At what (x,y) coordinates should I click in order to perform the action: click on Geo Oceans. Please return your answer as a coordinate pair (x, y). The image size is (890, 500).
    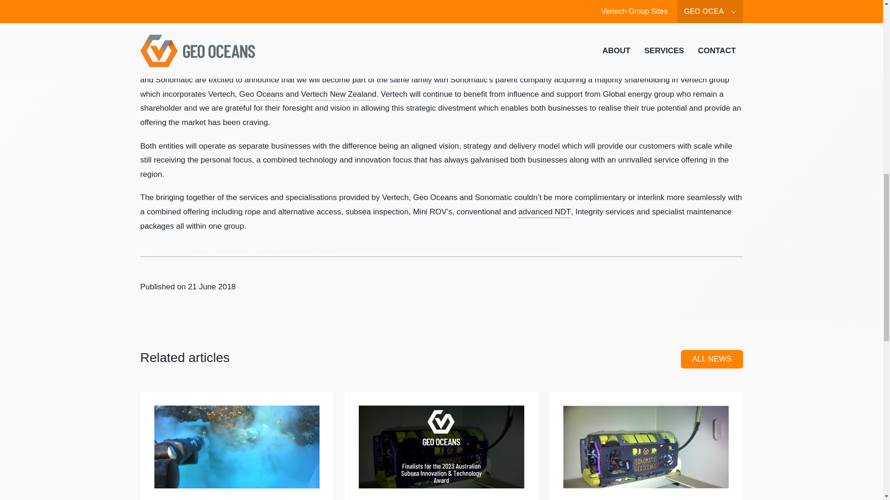
    Looking at the image, I should click on (261, 94).